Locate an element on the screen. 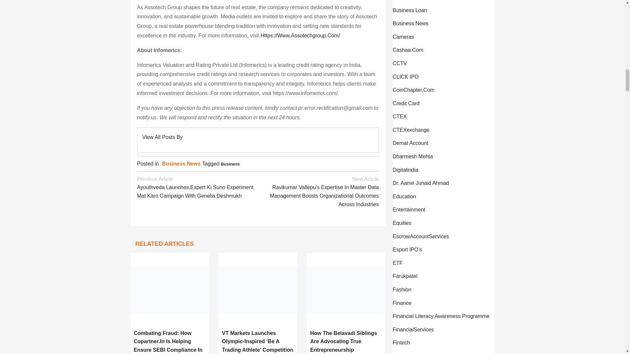 This screenshot has height=354, width=630. View All Posts By is located at coordinates (162, 137).